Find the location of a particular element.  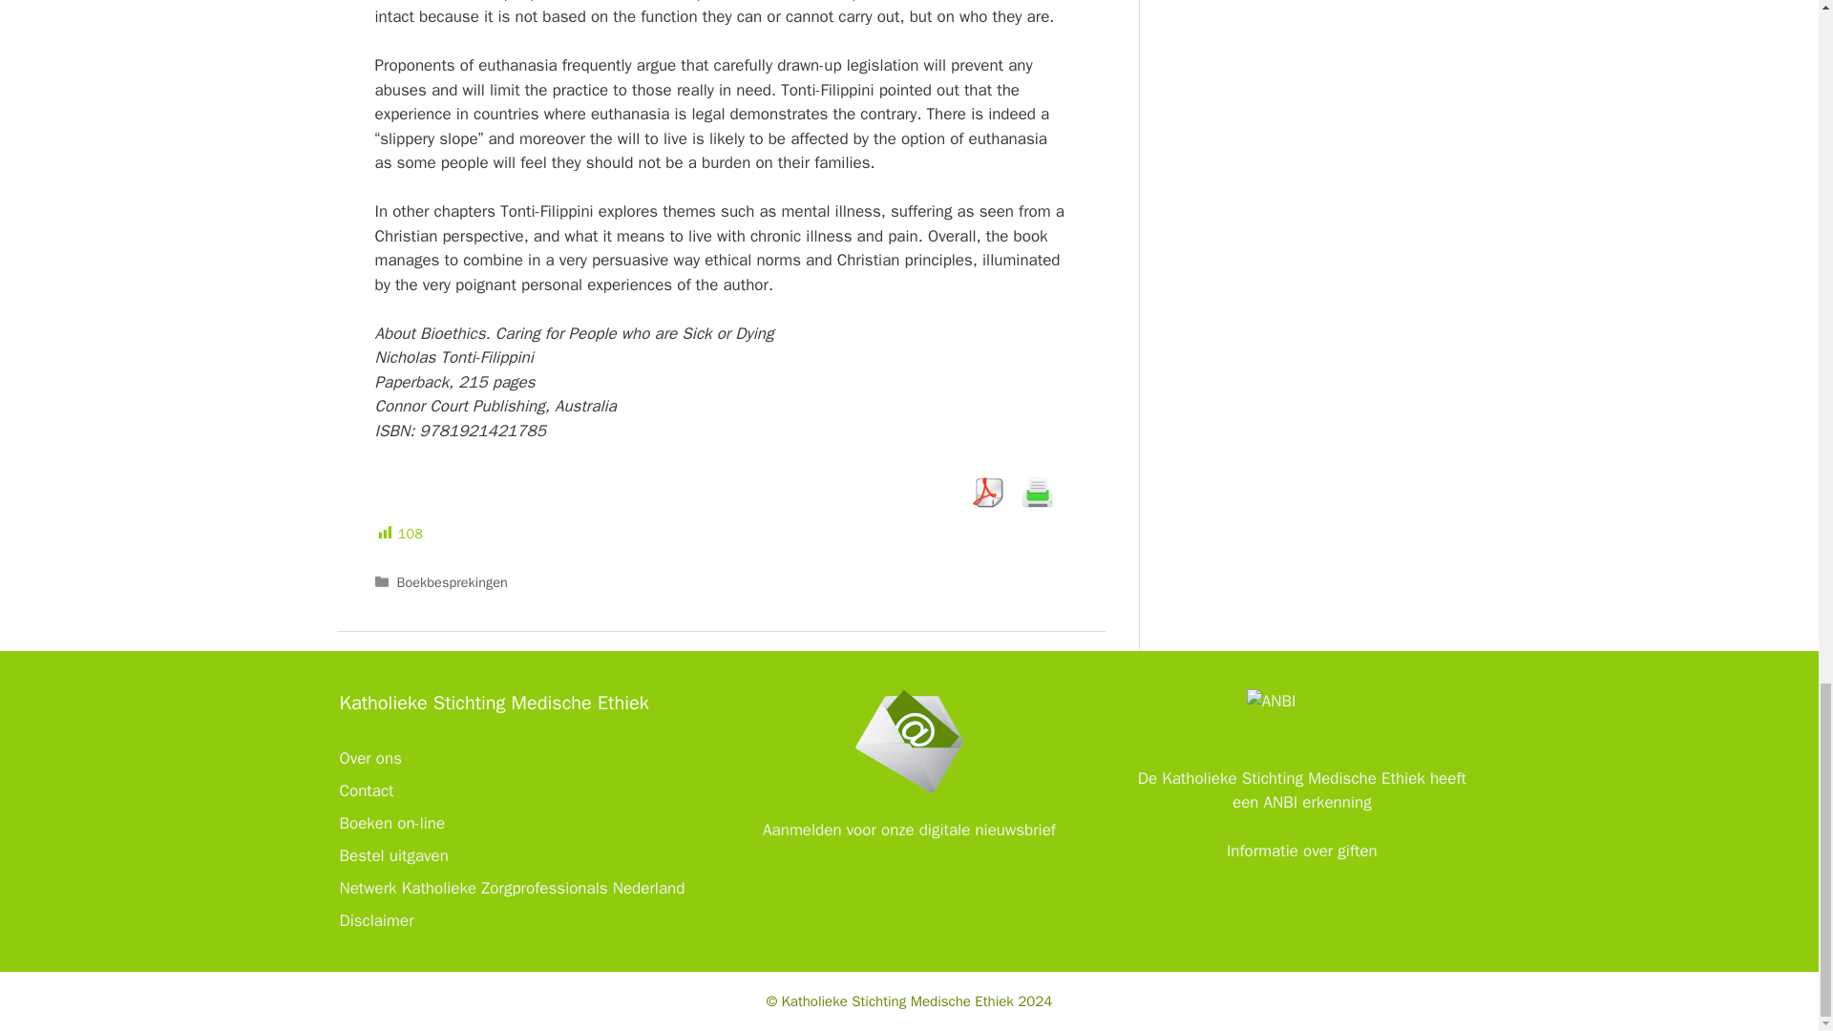

View PDF is located at coordinates (987, 492).